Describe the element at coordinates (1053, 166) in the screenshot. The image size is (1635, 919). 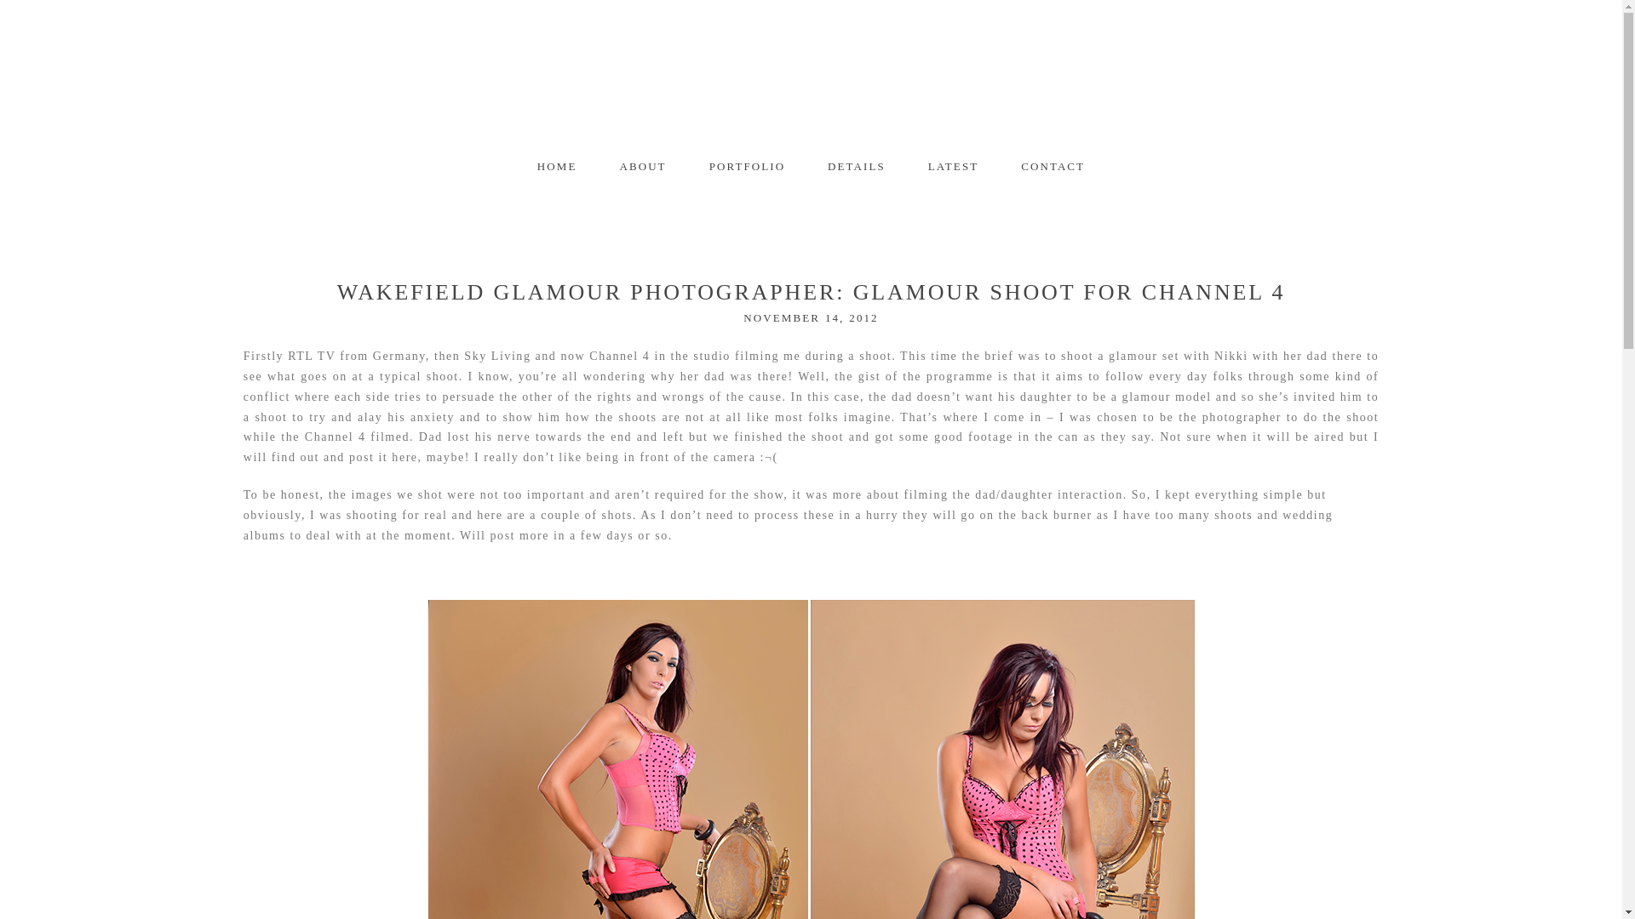
I see `CONTACT` at that location.